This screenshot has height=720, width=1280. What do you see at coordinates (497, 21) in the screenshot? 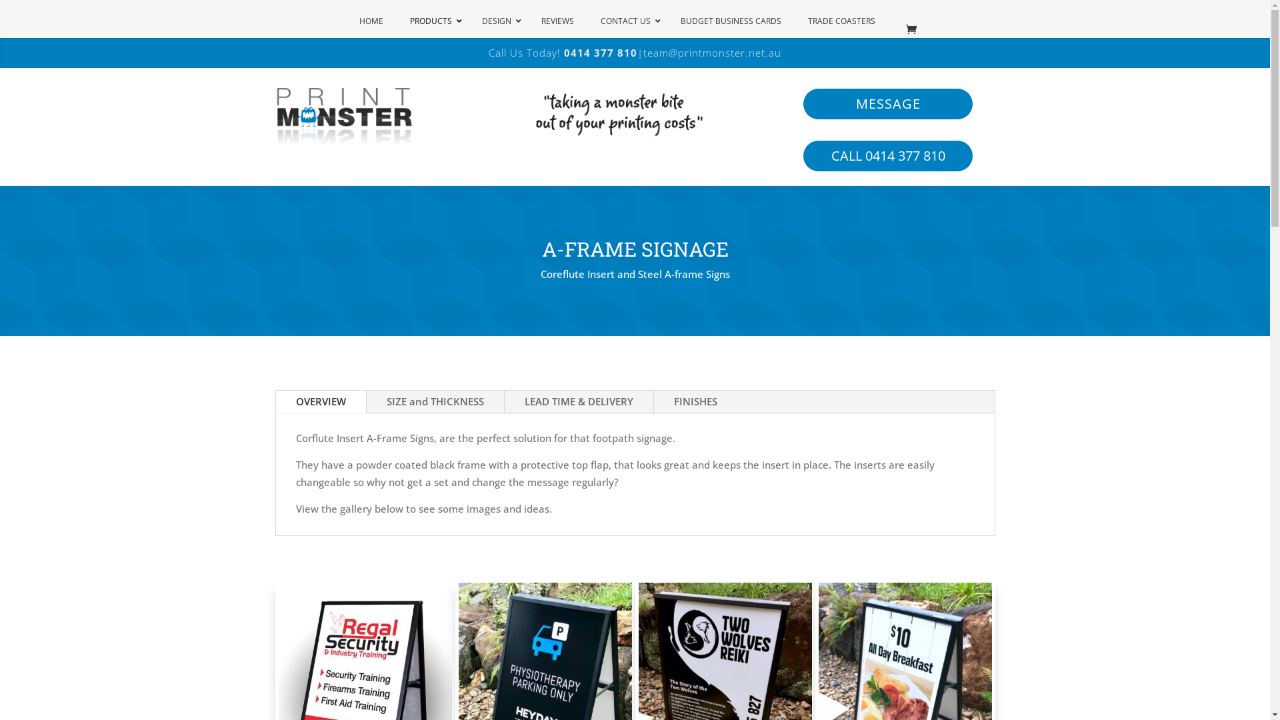
I see `DESIGN` at bounding box center [497, 21].